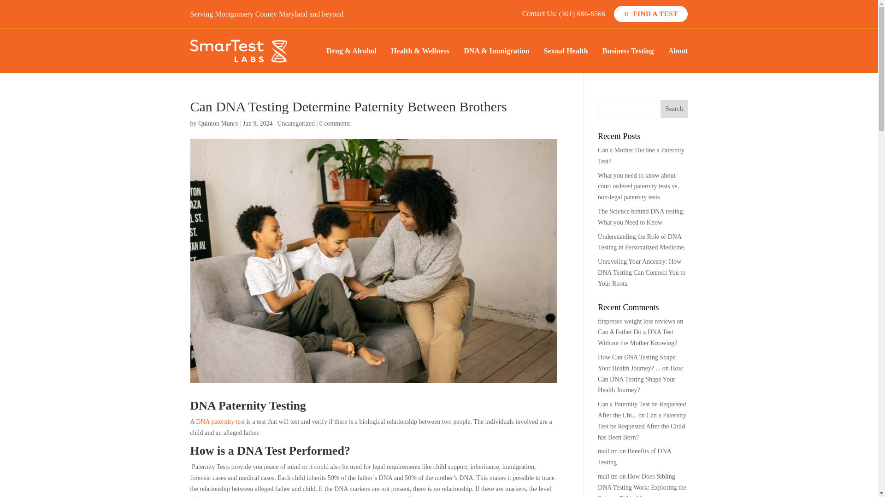  What do you see at coordinates (678, 53) in the screenshot?
I see `About` at bounding box center [678, 53].